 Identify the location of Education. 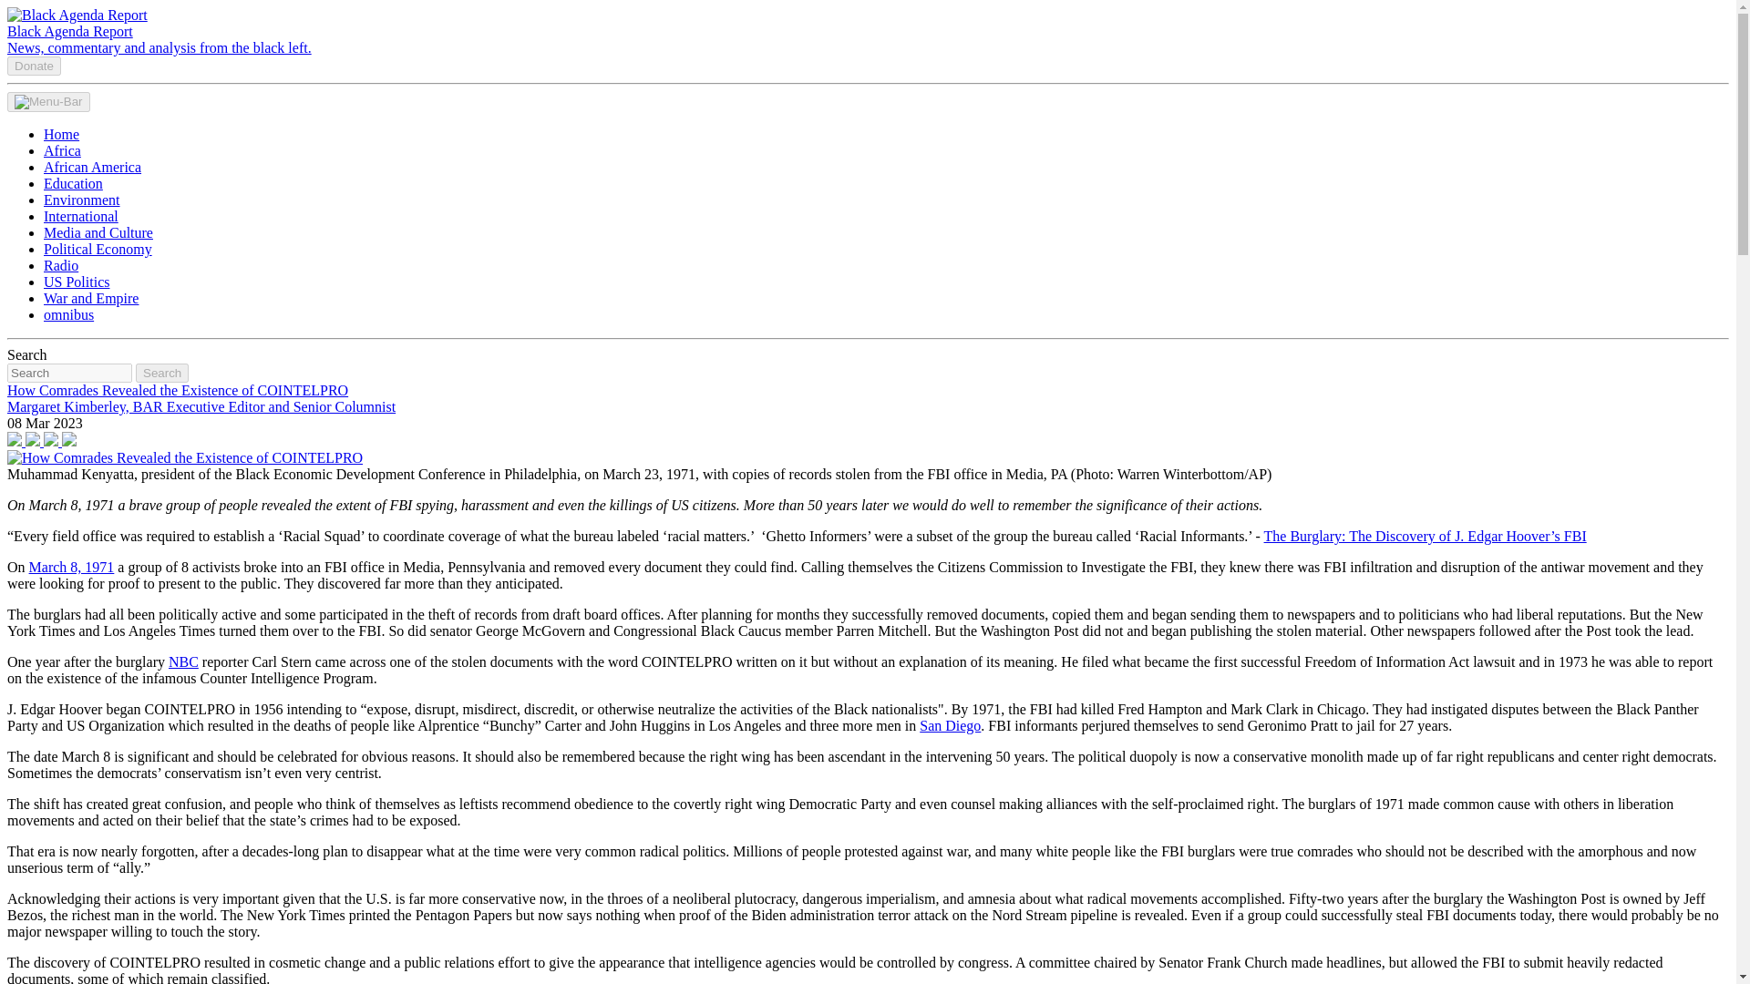
(73, 183).